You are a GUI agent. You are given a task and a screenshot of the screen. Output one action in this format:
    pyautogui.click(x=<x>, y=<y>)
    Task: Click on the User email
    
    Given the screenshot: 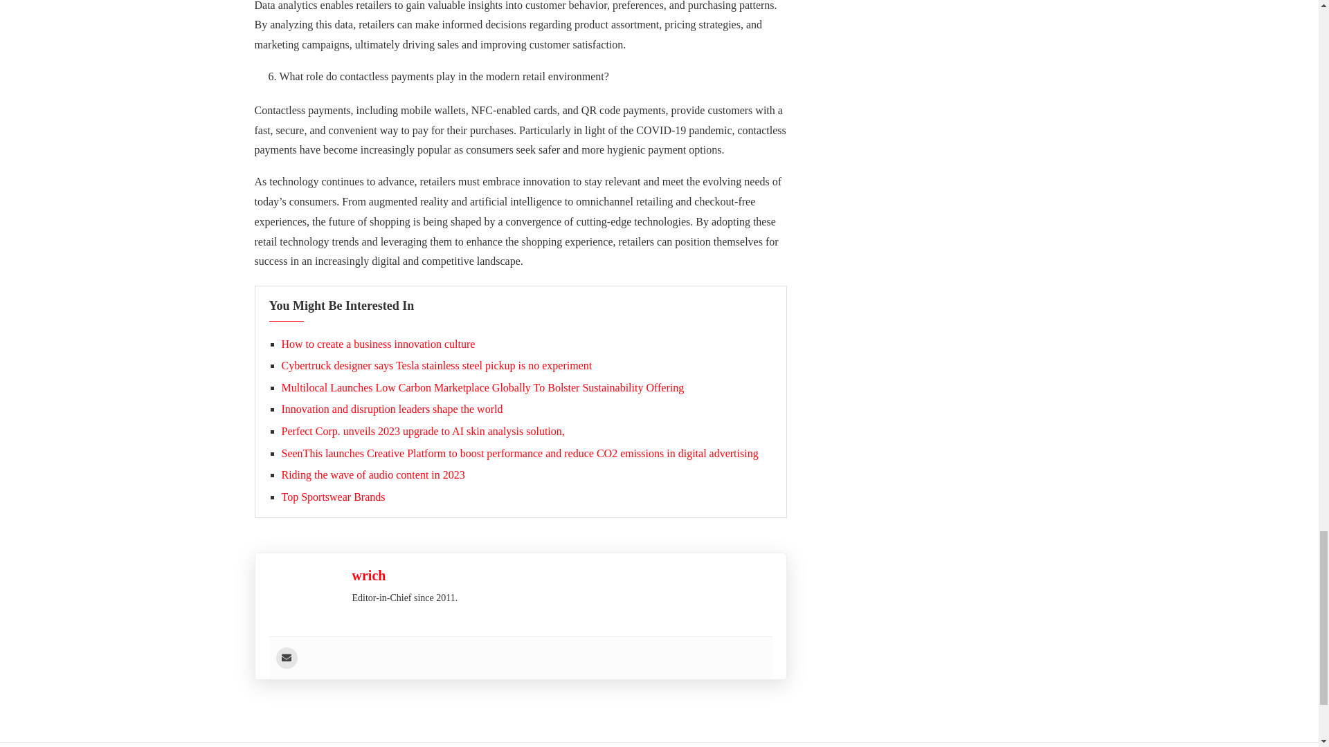 What is the action you would take?
    pyautogui.click(x=285, y=658)
    